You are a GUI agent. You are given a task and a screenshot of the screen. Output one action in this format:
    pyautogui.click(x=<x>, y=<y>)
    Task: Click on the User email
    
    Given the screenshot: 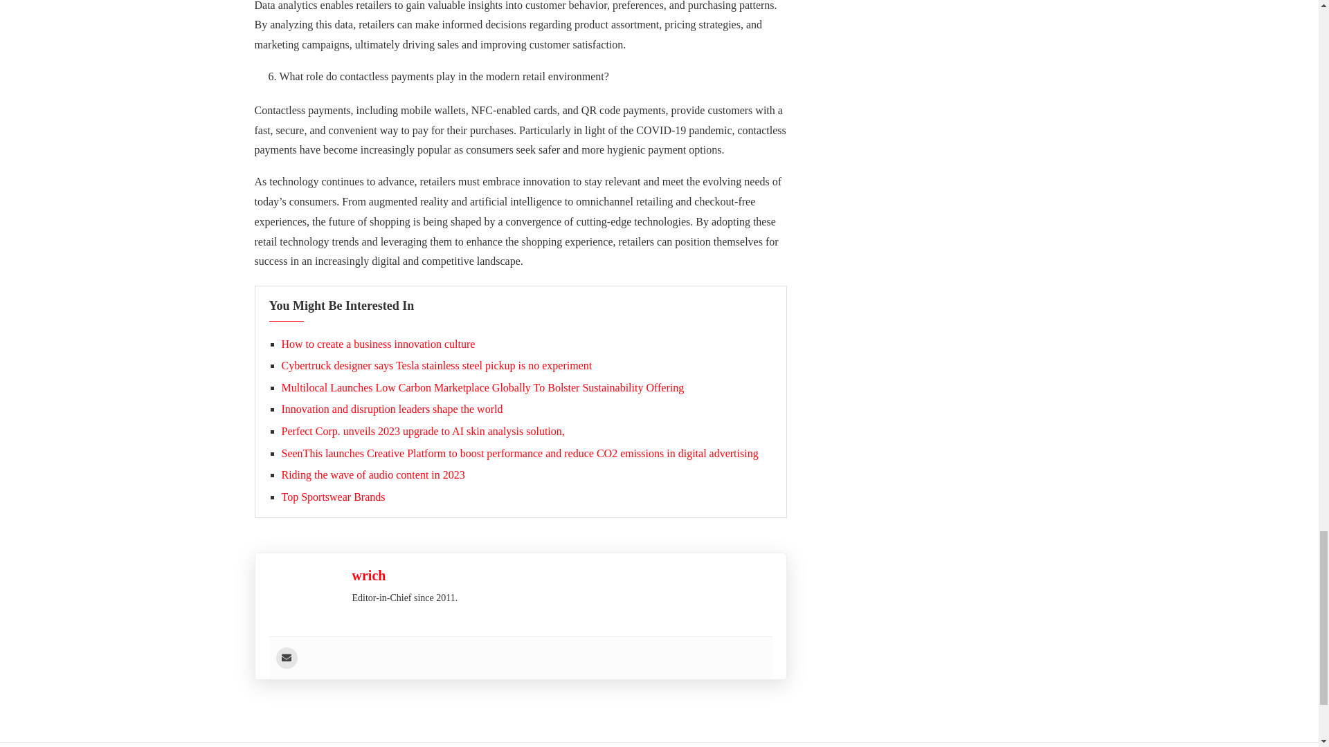 What is the action you would take?
    pyautogui.click(x=285, y=658)
    